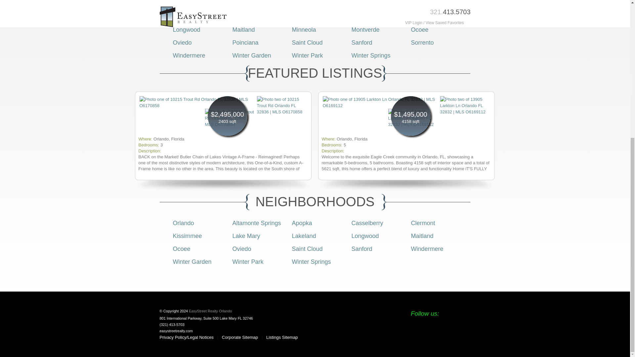 This screenshot has height=357, width=635. What do you see at coordinates (185, 17) in the screenshot?
I see `View Clermont, FL homes for sale.` at bounding box center [185, 17].